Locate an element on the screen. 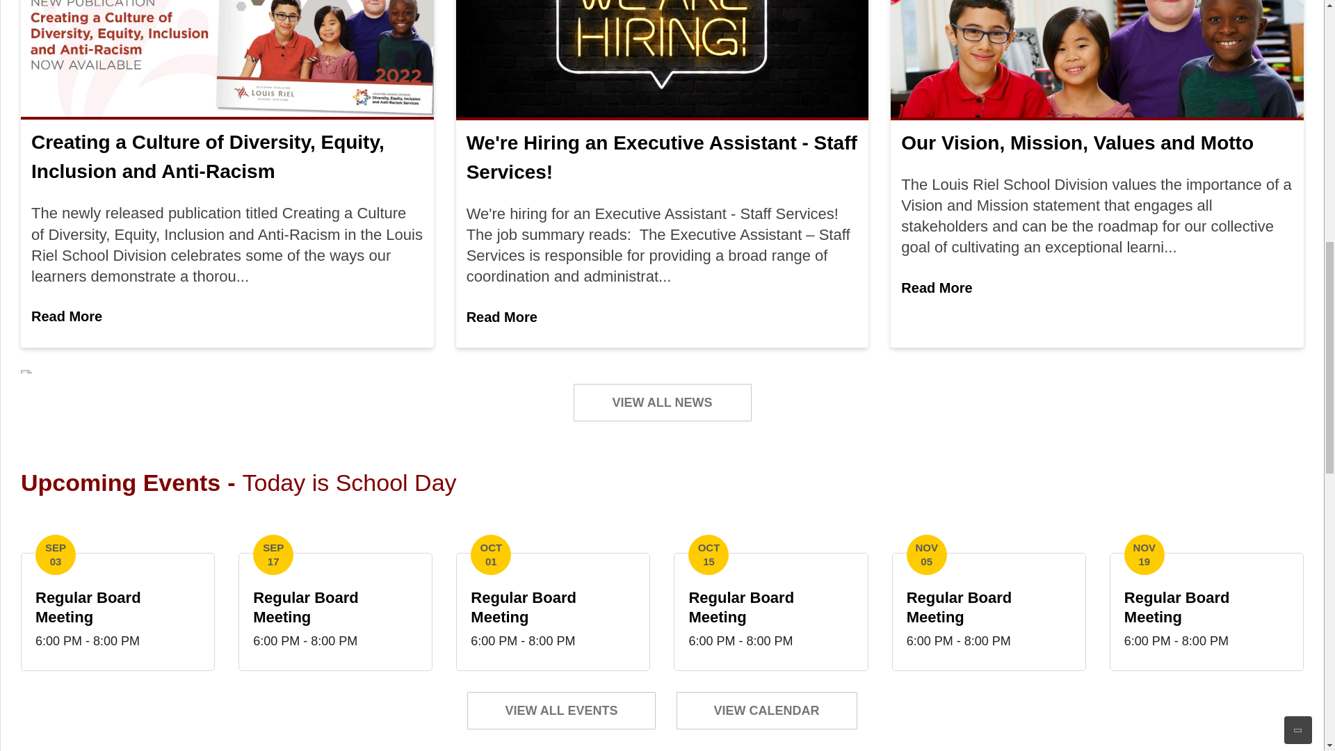  Read More is located at coordinates (936, 289).